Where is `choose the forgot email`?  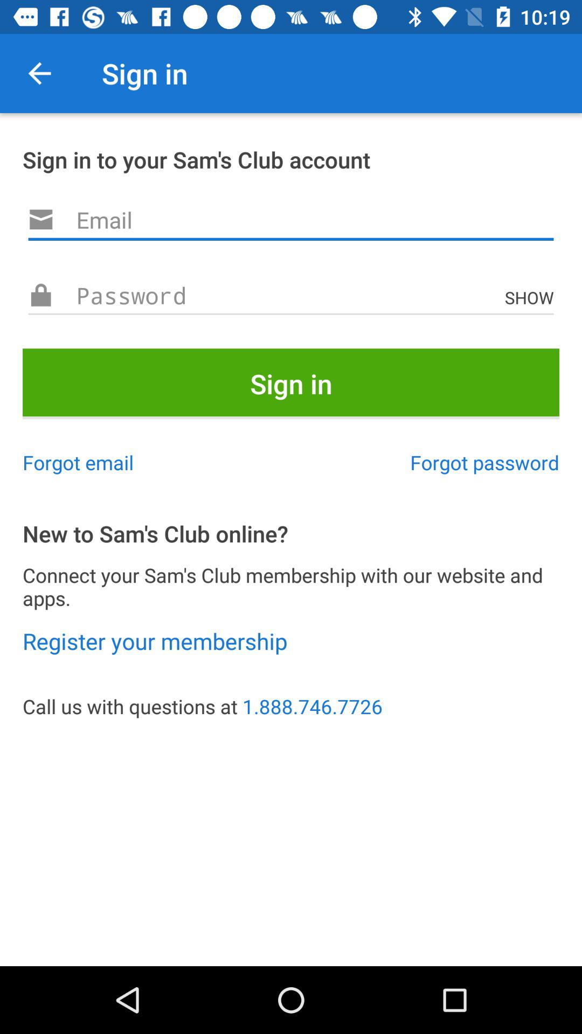 choose the forgot email is located at coordinates (78, 462).